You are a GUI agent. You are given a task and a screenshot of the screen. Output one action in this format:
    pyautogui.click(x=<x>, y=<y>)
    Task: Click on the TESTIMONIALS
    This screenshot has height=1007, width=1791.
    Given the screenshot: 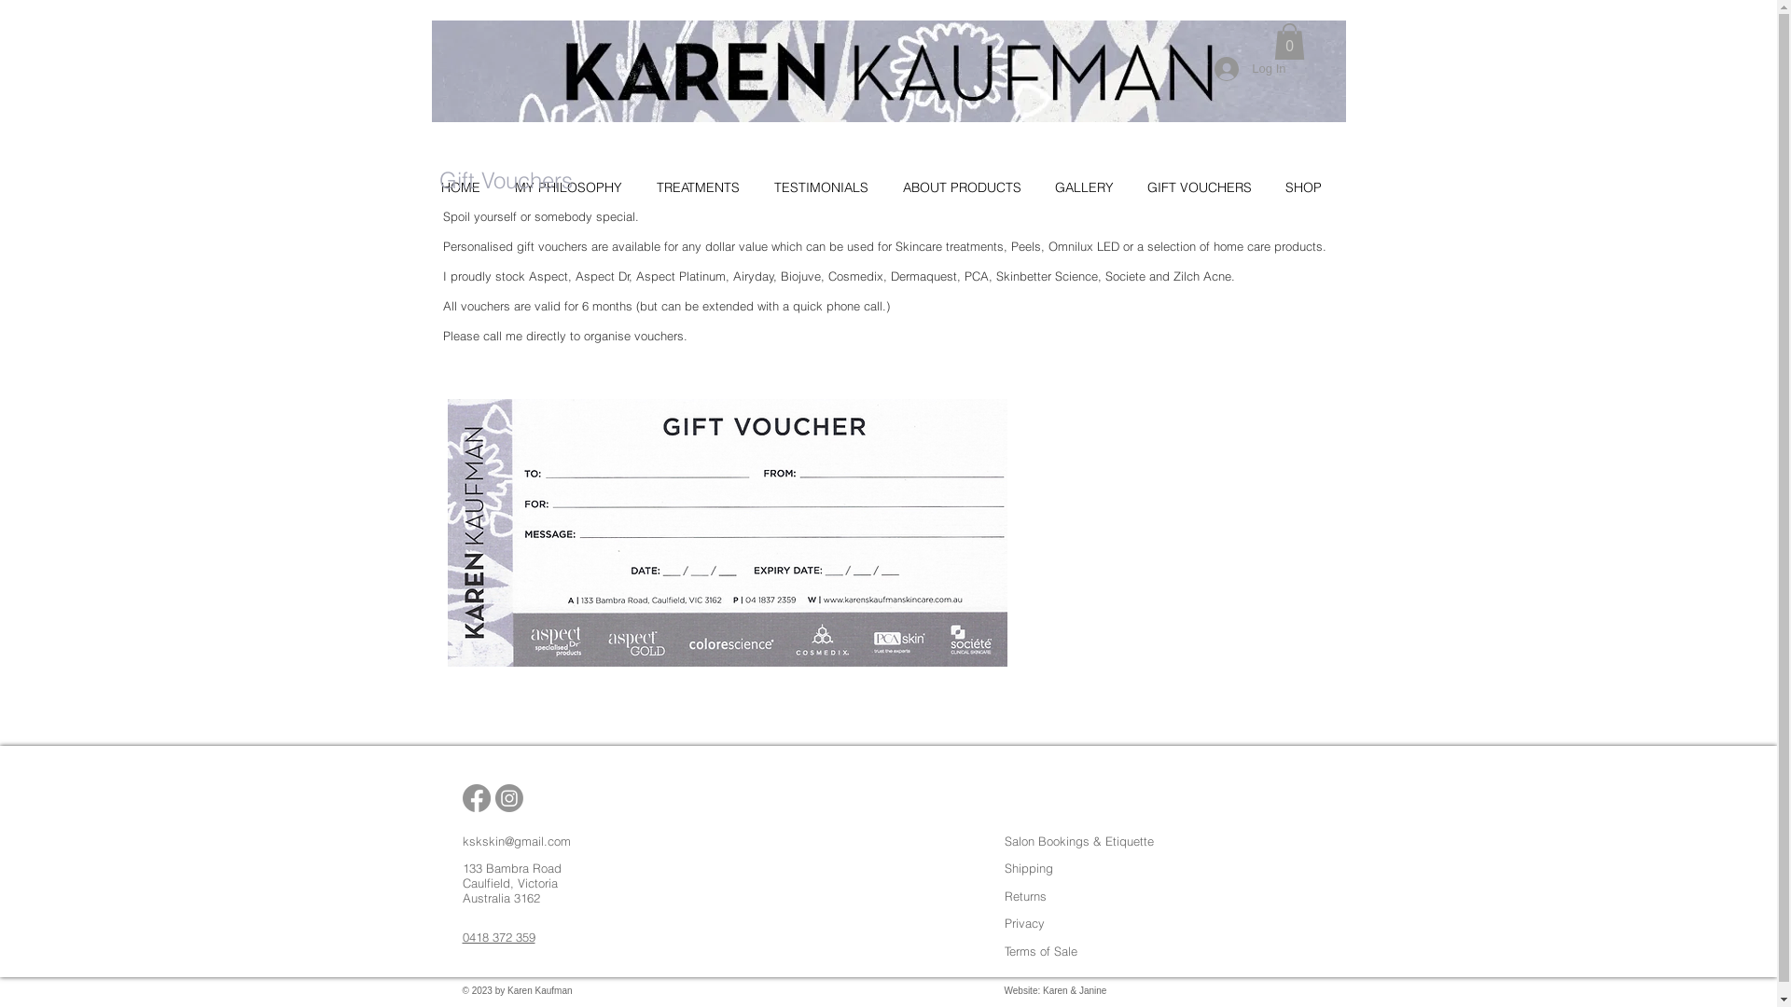 What is the action you would take?
    pyautogui.click(x=829, y=187)
    